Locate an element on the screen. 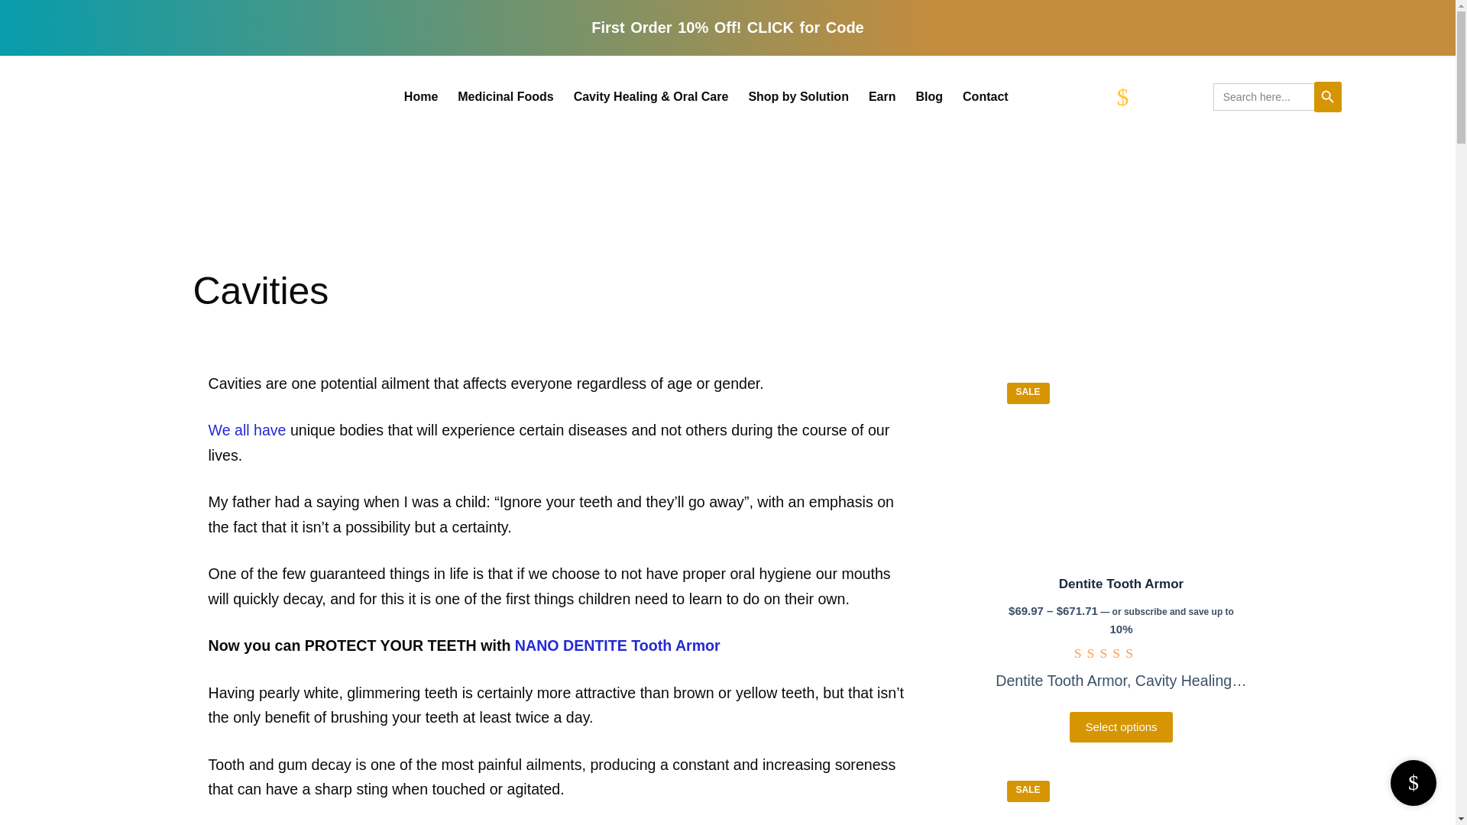 The image size is (1467, 825). Home is located at coordinates (420, 96).